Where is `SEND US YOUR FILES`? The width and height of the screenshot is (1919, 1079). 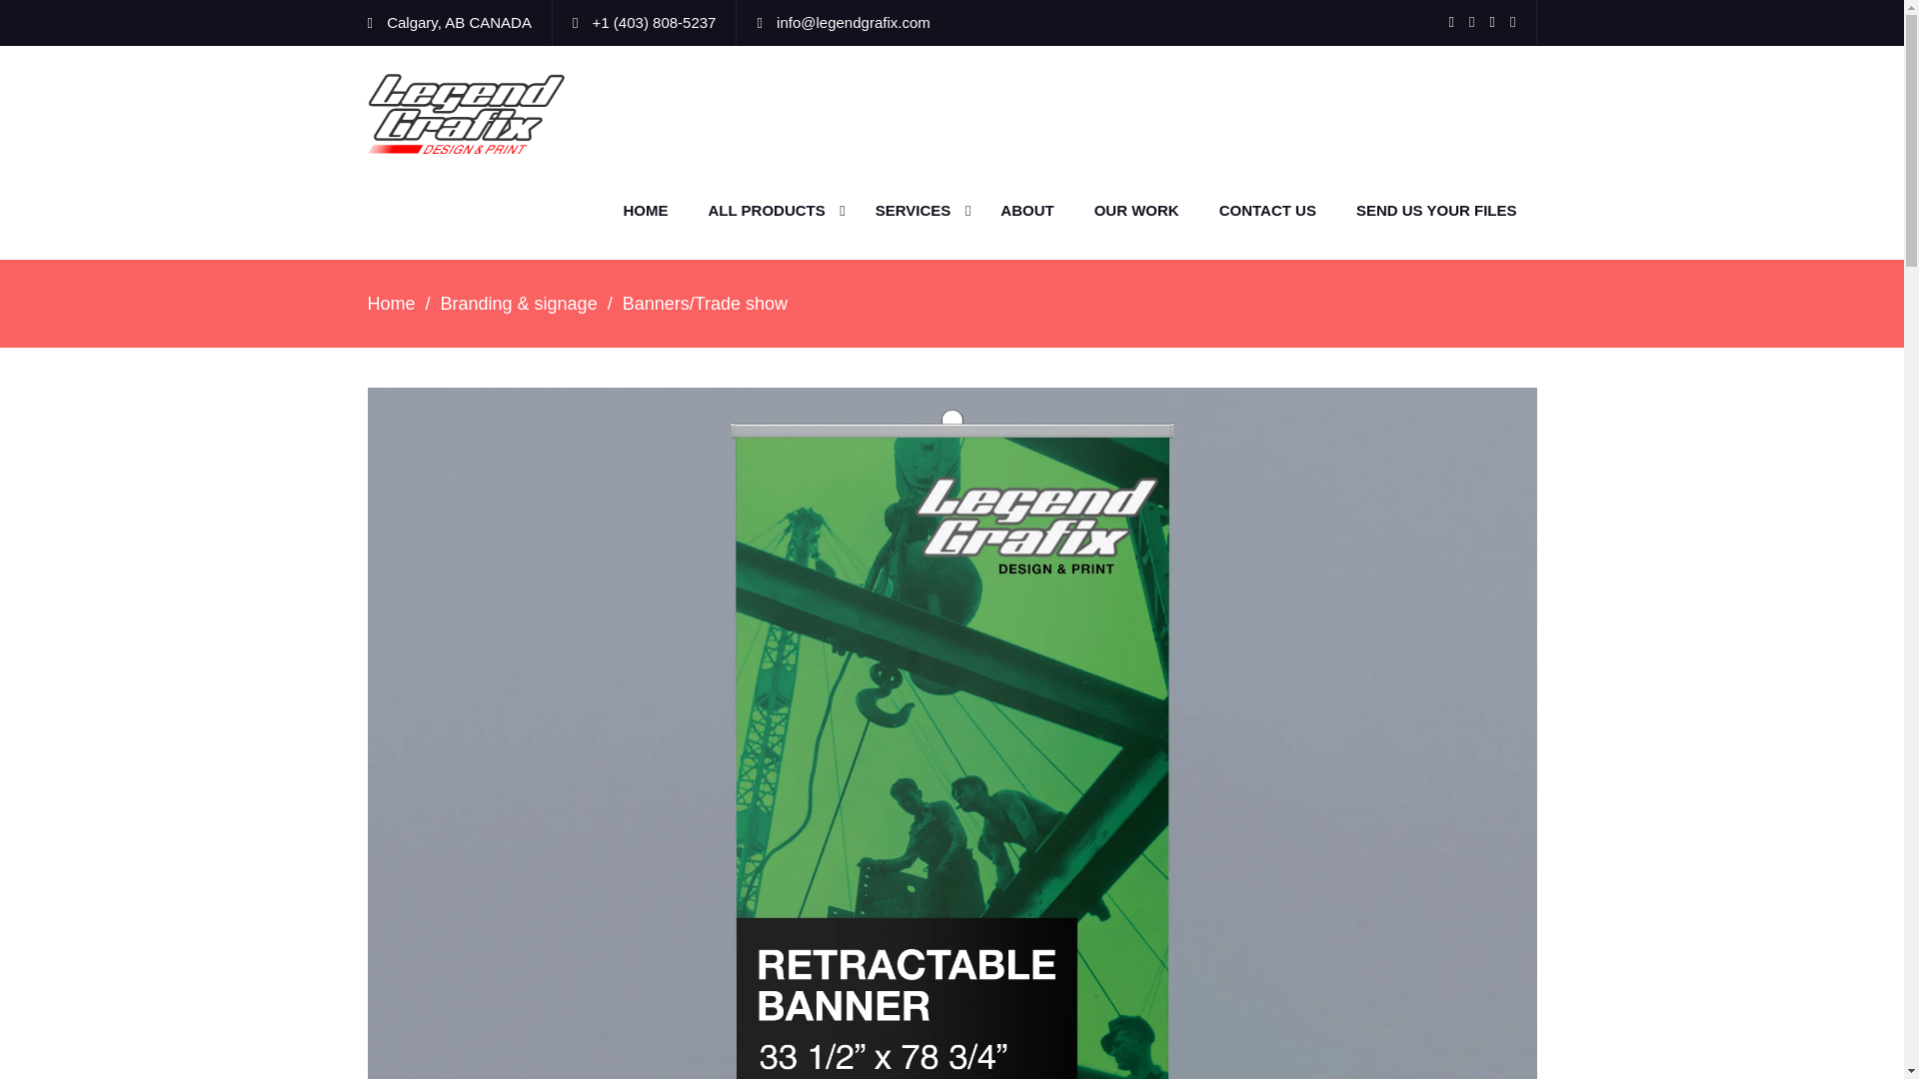 SEND US YOUR FILES is located at coordinates (1435, 211).